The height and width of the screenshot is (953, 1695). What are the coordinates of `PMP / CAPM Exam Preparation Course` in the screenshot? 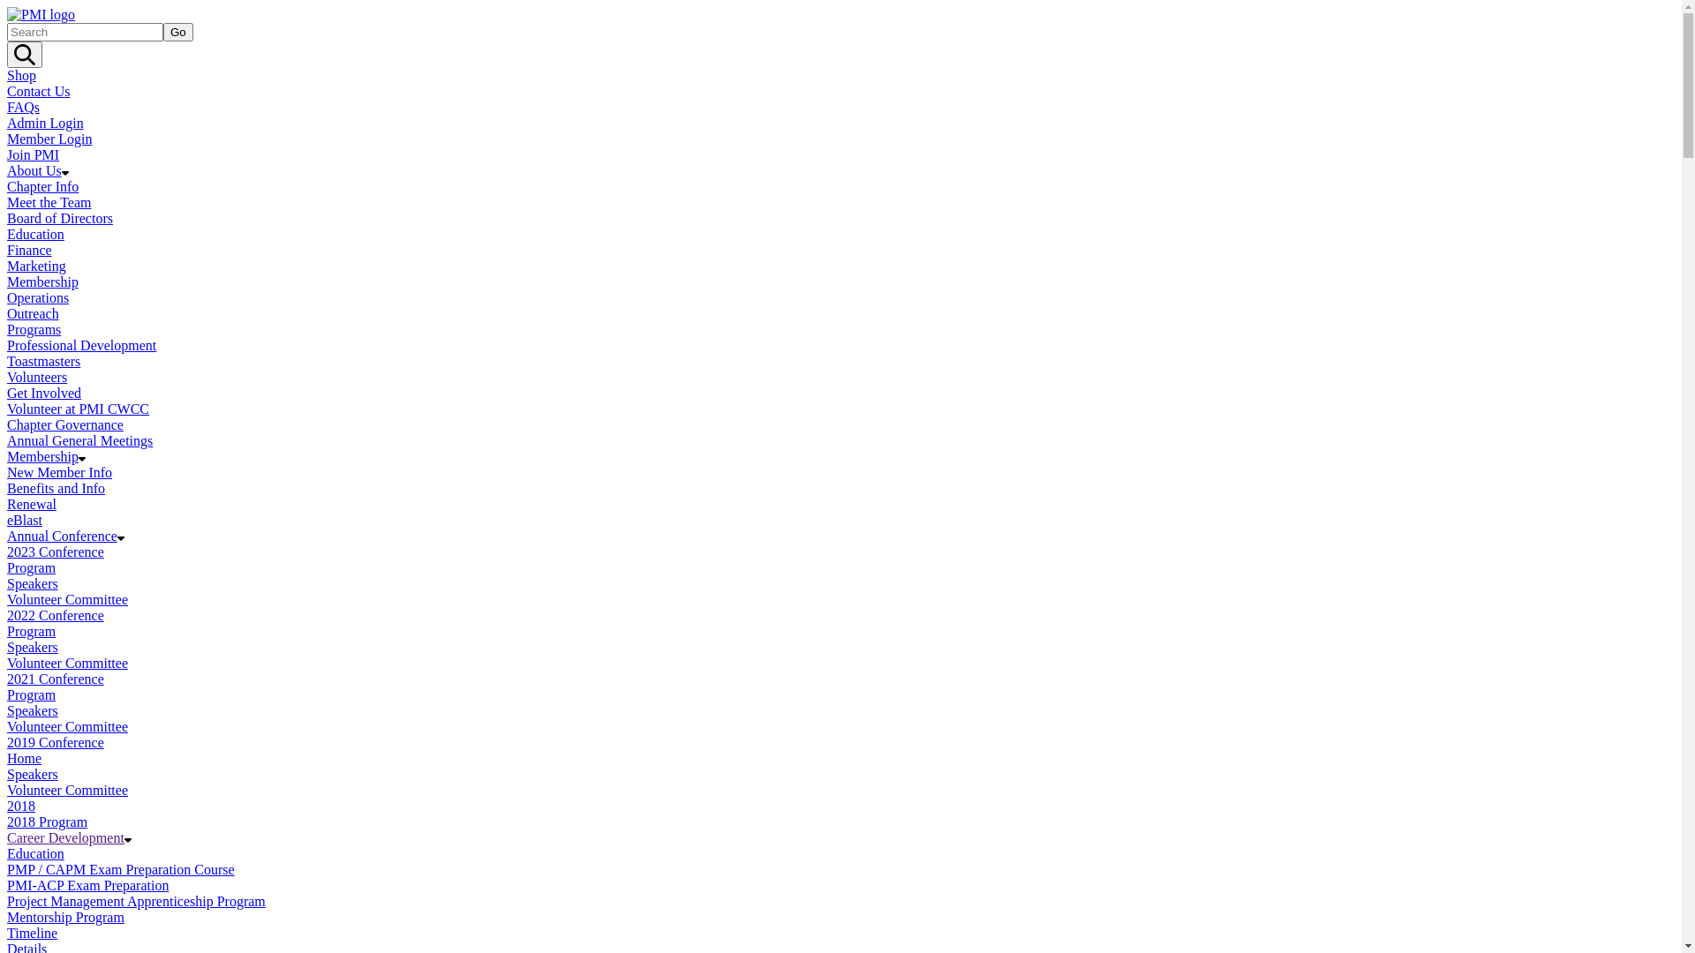 It's located at (121, 870).